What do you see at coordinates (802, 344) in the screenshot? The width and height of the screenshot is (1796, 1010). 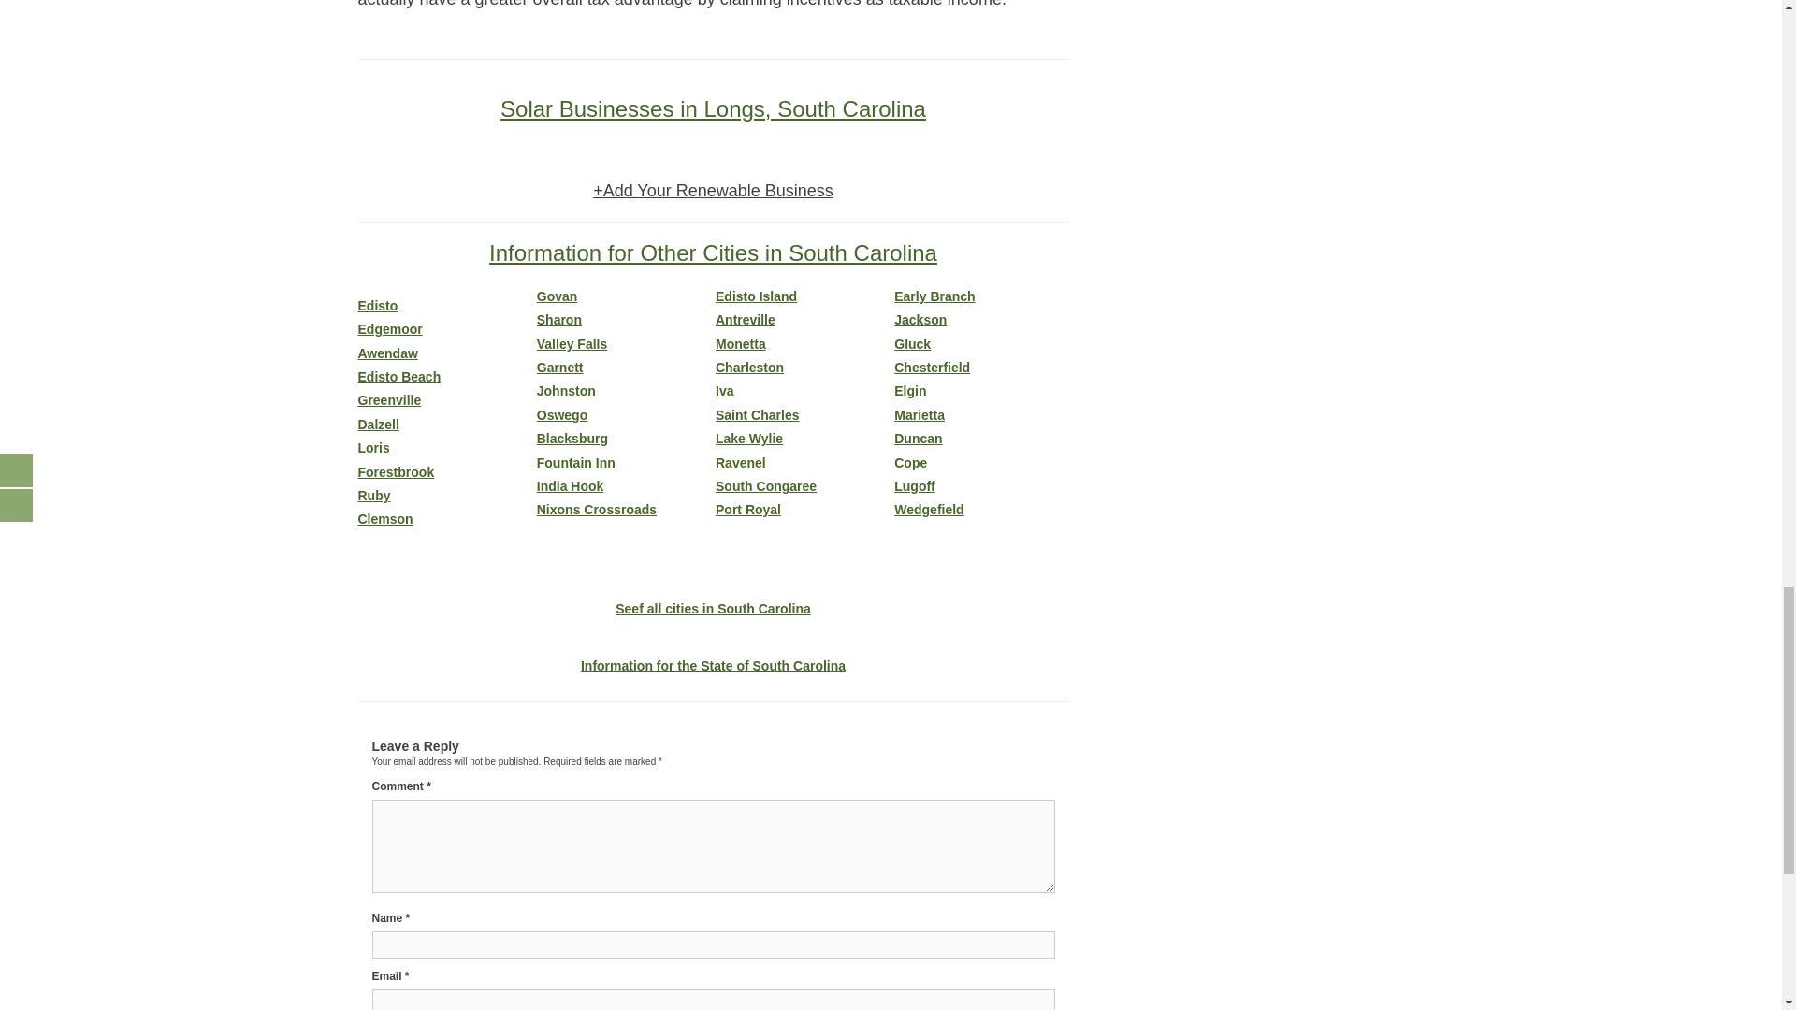 I see `Monetta` at bounding box center [802, 344].